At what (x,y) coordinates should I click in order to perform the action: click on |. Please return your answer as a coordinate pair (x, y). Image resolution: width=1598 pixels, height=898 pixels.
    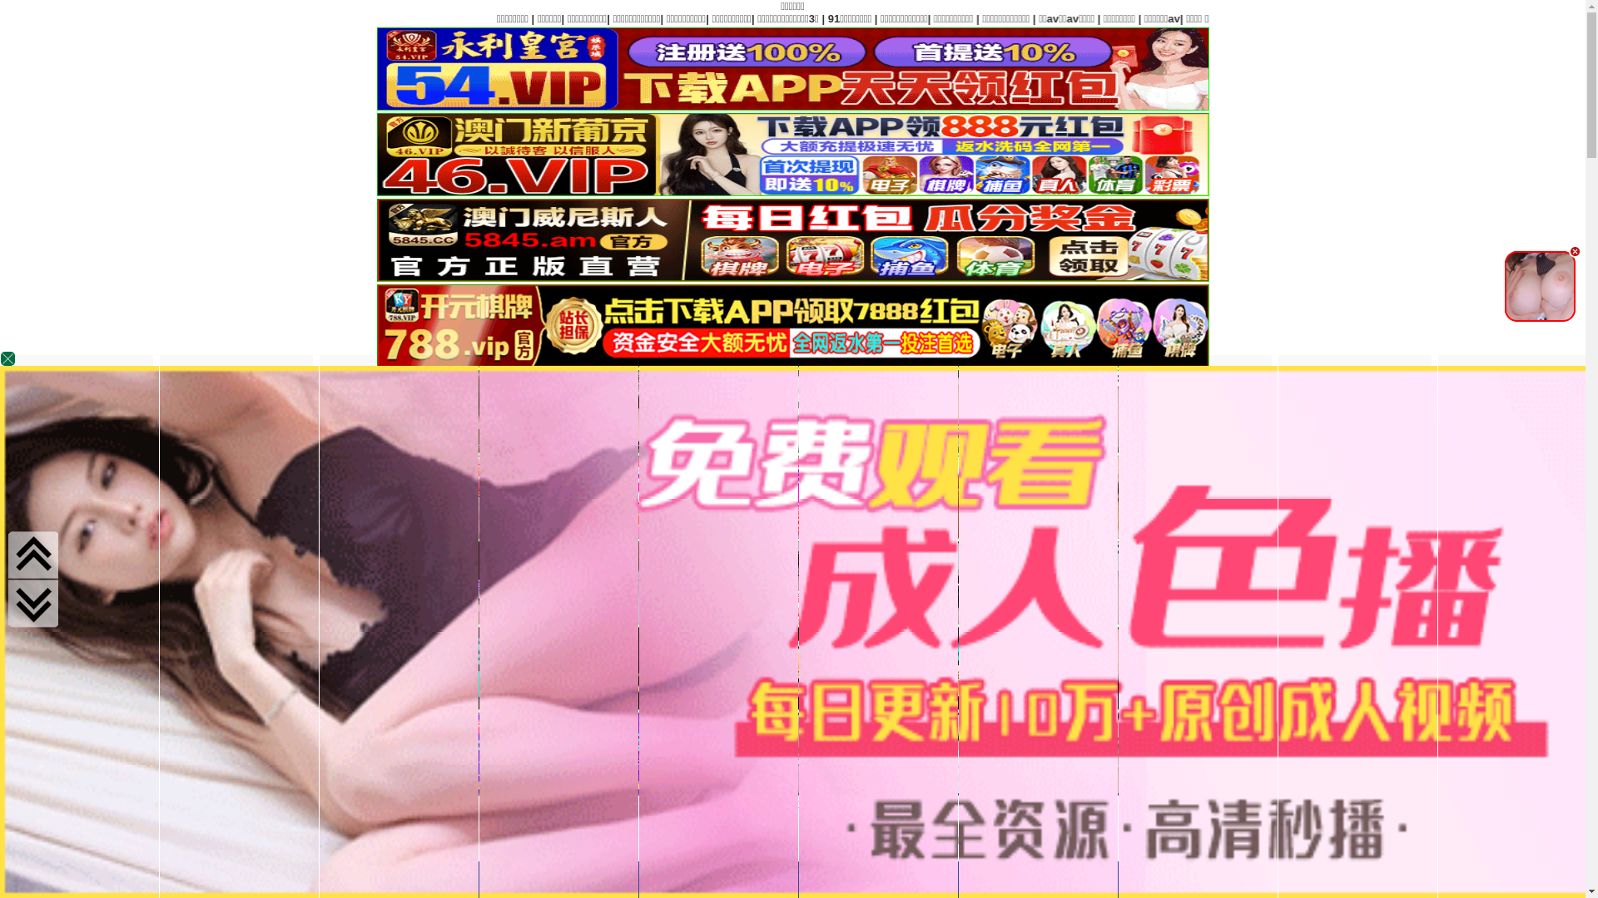
    Looking at the image, I should click on (821, 18).